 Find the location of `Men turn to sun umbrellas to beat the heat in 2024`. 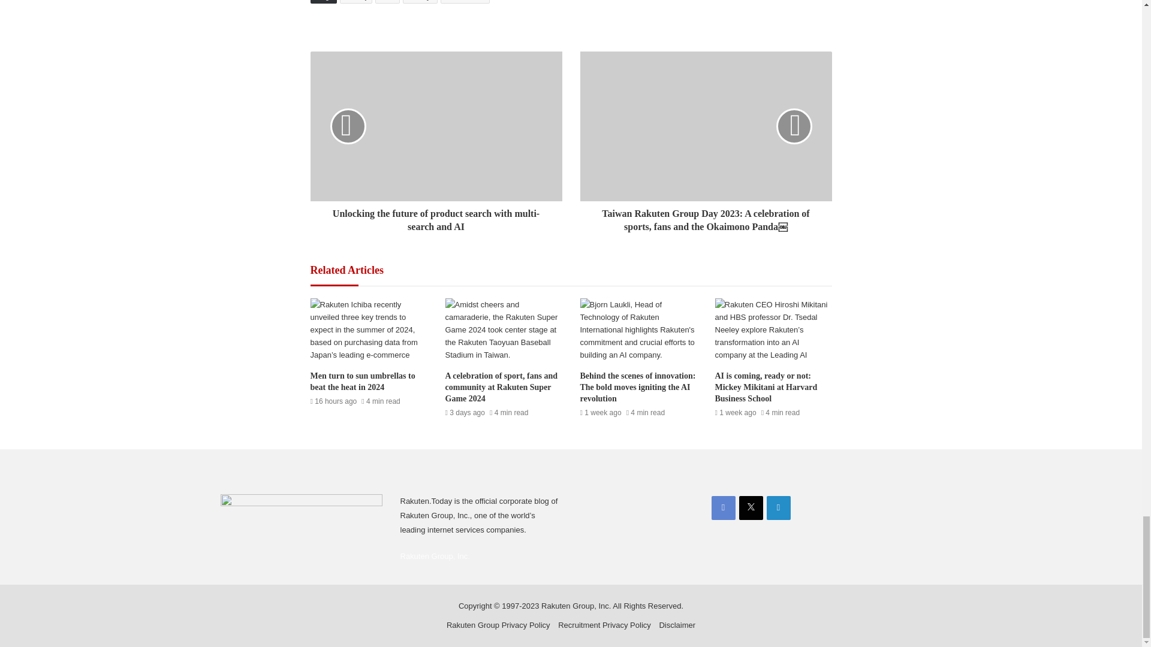

Men turn to sun umbrellas to beat the heat in 2024 is located at coordinates (363, 381).